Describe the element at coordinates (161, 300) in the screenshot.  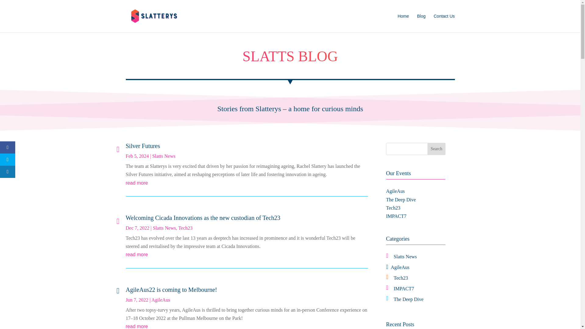
I see `AgileAus` at that location.